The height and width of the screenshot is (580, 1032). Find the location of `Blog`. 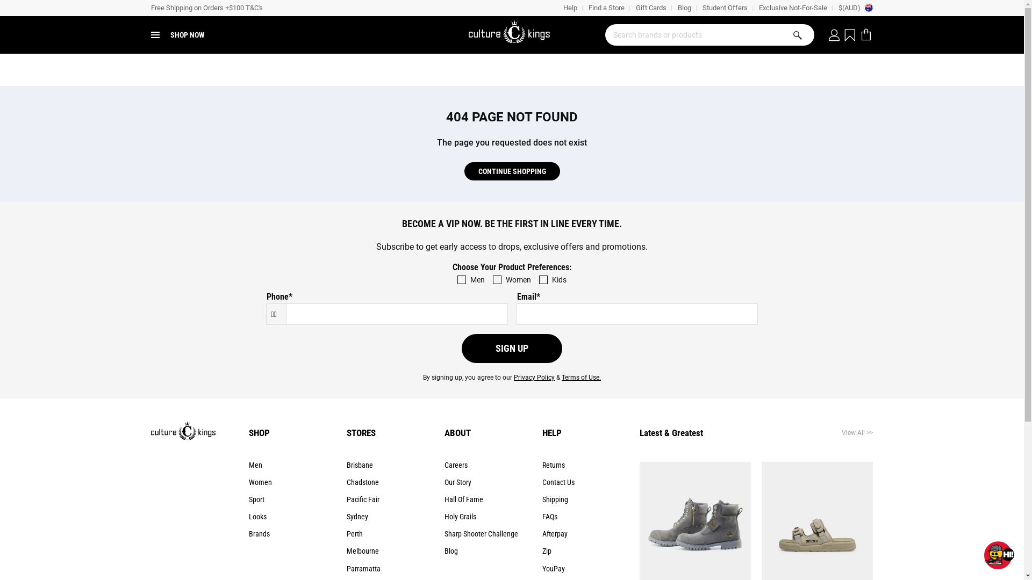

Blog is located at coordinates (451, 551).